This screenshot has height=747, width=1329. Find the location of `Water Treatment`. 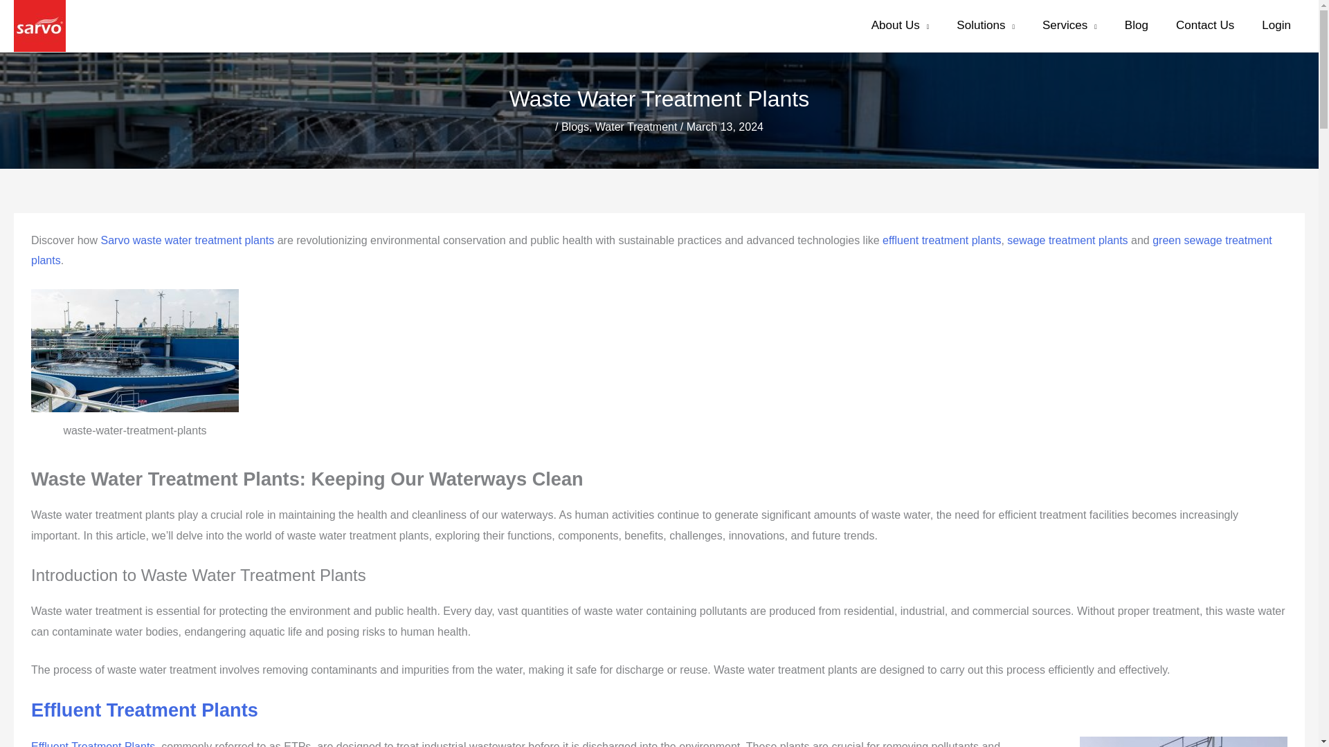

Water Treatment is located at coordinates (637, 127).